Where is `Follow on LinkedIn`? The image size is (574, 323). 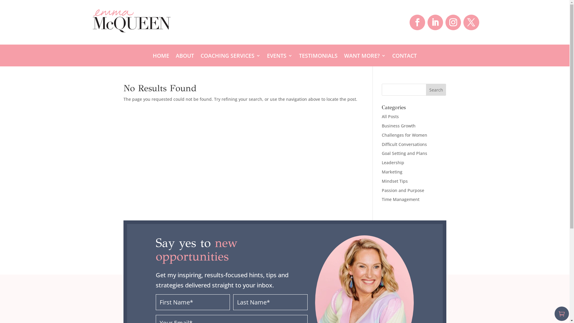
Follow on LinkedIn is located at coordinates (435, 22).